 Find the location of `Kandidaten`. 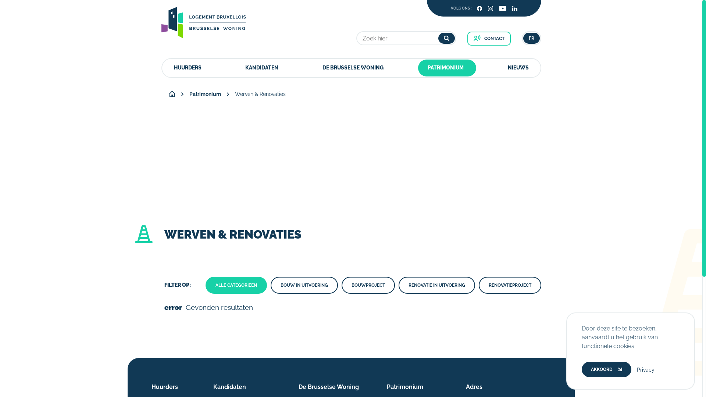

Kandidaten is located at coordinates (229, 387).